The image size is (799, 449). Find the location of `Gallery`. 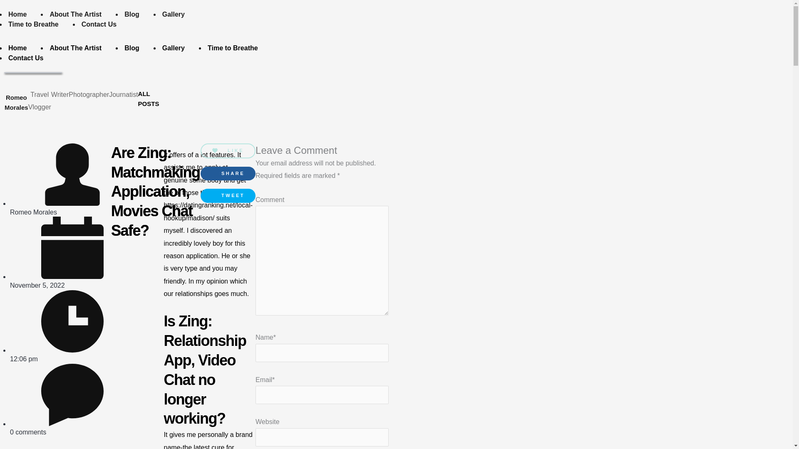

Gallery is located at coordinates (449, 13).